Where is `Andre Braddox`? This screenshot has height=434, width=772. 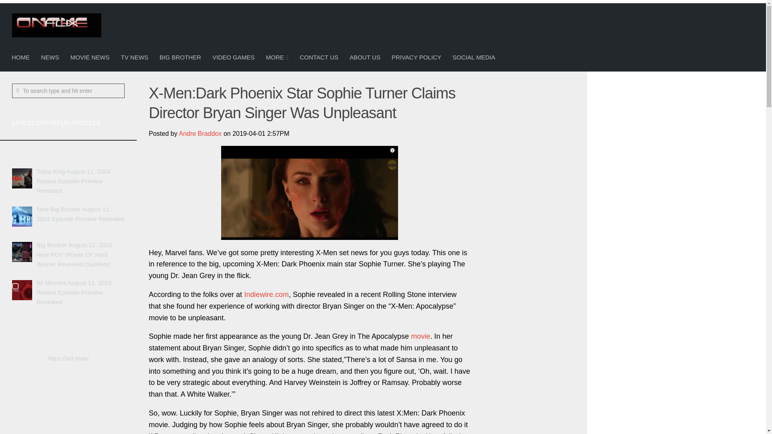 Andre Braddox is located at coordinates (200, 133).